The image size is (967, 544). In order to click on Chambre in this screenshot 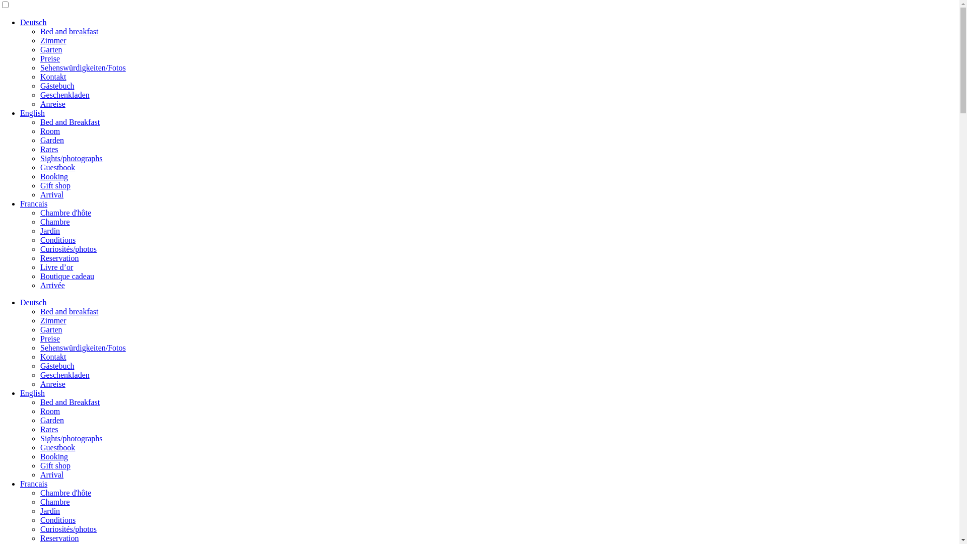, I will do `click(55, 502)`.